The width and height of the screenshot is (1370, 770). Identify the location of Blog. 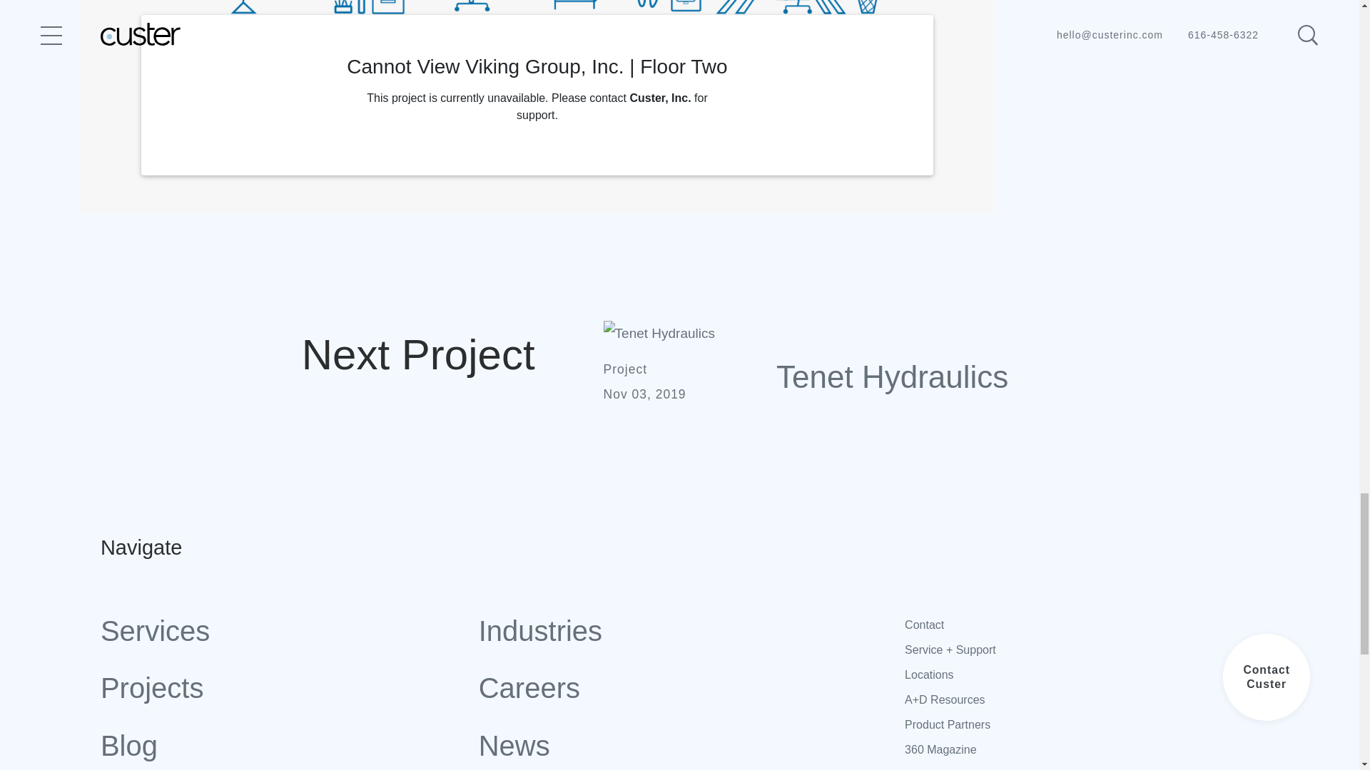
(277, 746).